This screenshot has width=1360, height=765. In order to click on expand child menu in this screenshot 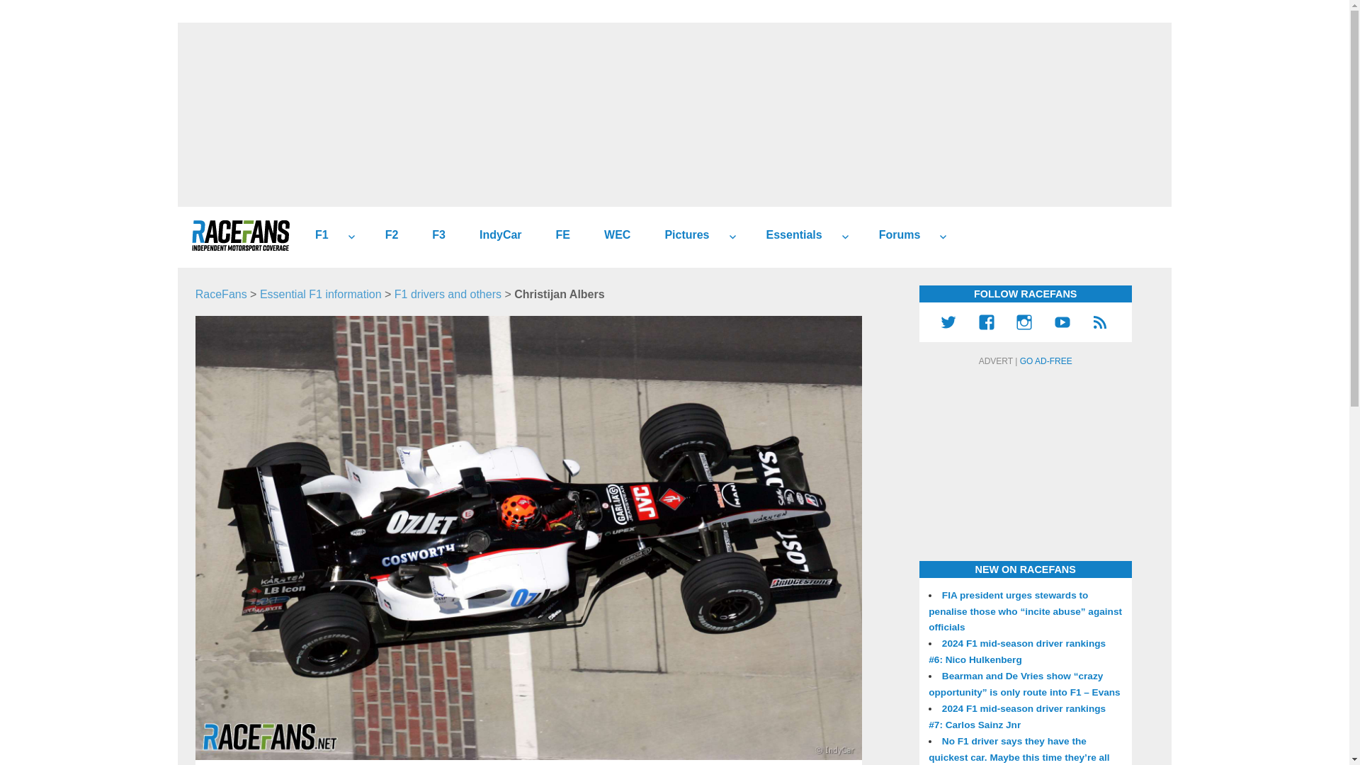, I will do `click(732, 237)`.